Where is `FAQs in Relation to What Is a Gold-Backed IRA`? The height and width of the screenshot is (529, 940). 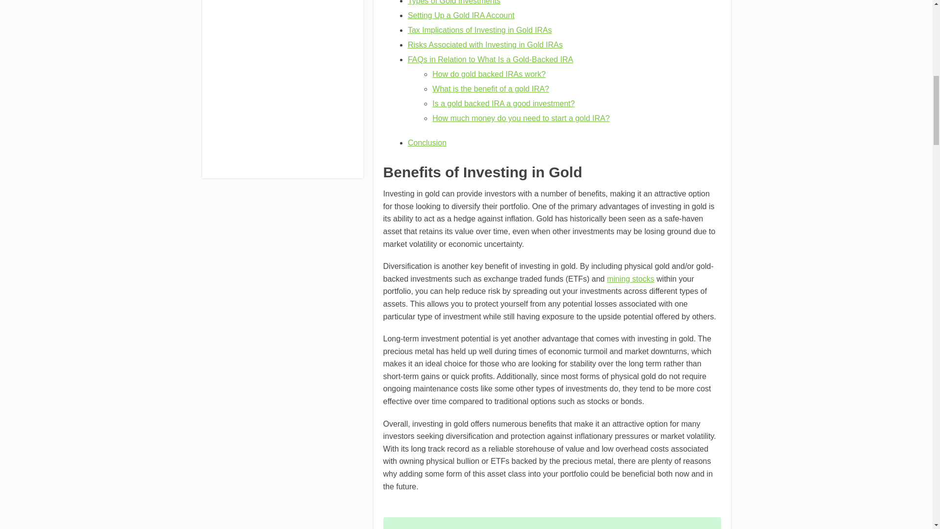 FAQs in Relation to What Is a Gold-Backed IRA is located at coordinates (491, 59).